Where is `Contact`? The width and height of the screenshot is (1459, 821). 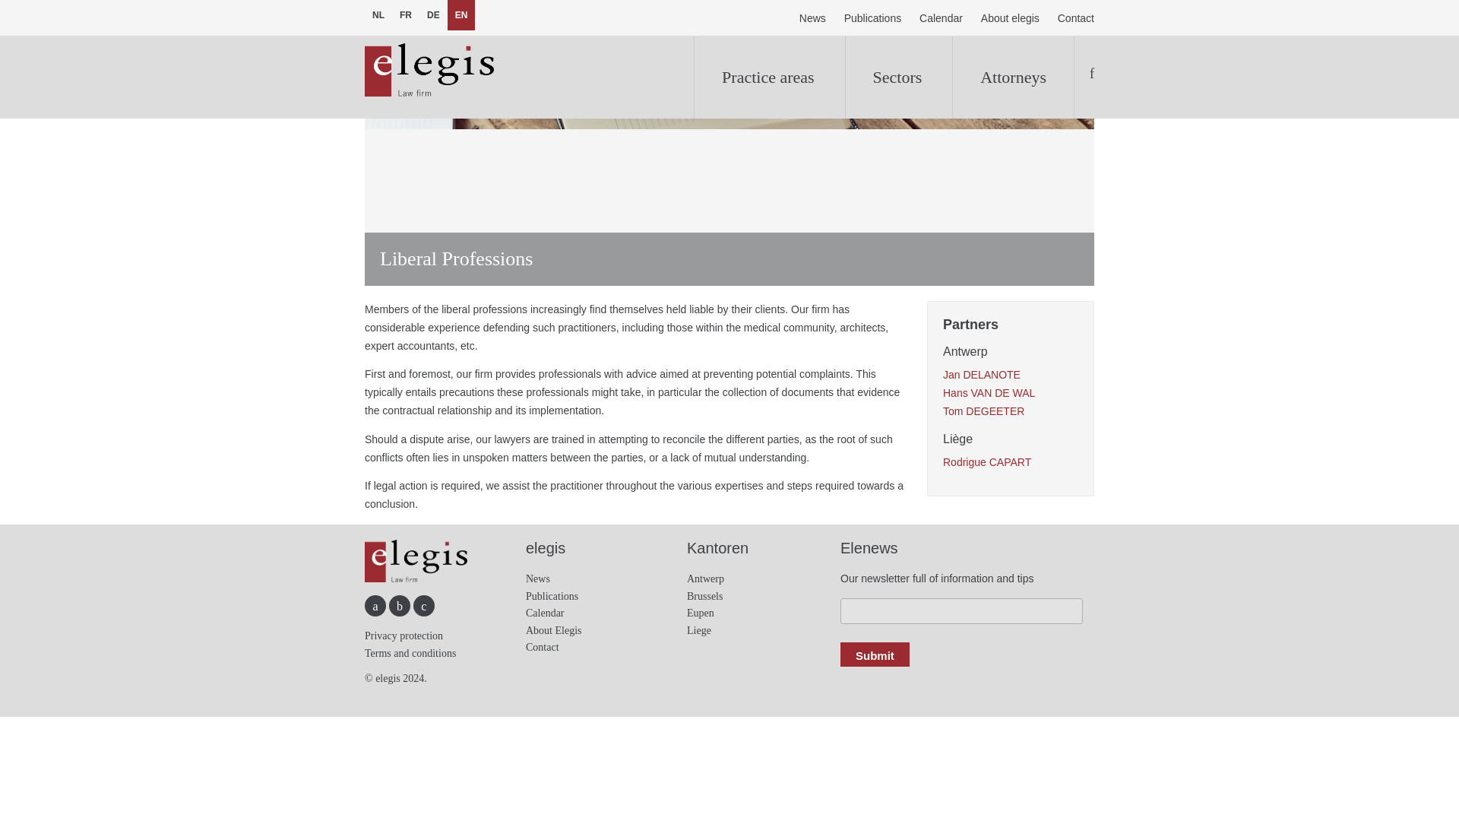
Contact is located at coordinates (1072, 19).